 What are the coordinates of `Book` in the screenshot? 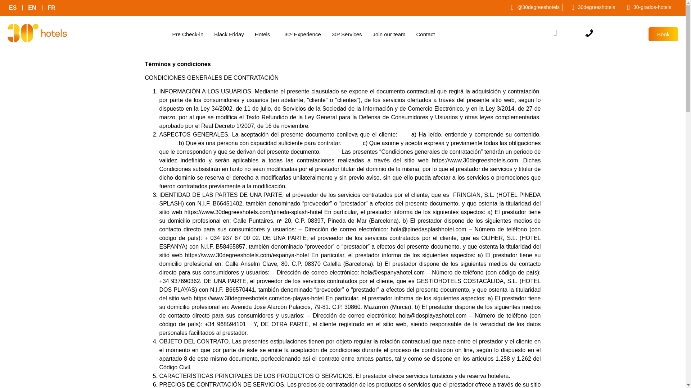 It's located at (663, 34).